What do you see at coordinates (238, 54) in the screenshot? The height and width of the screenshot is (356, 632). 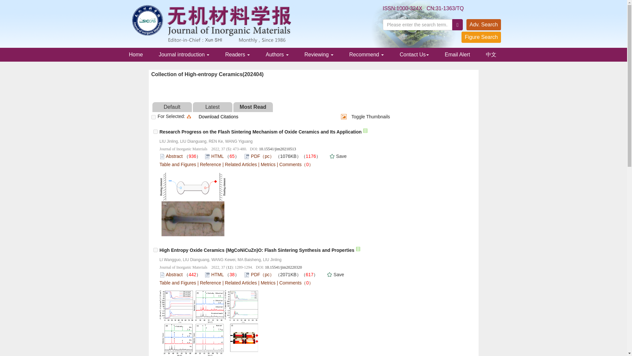 I see `Readers` at bounding box center [238, 54].